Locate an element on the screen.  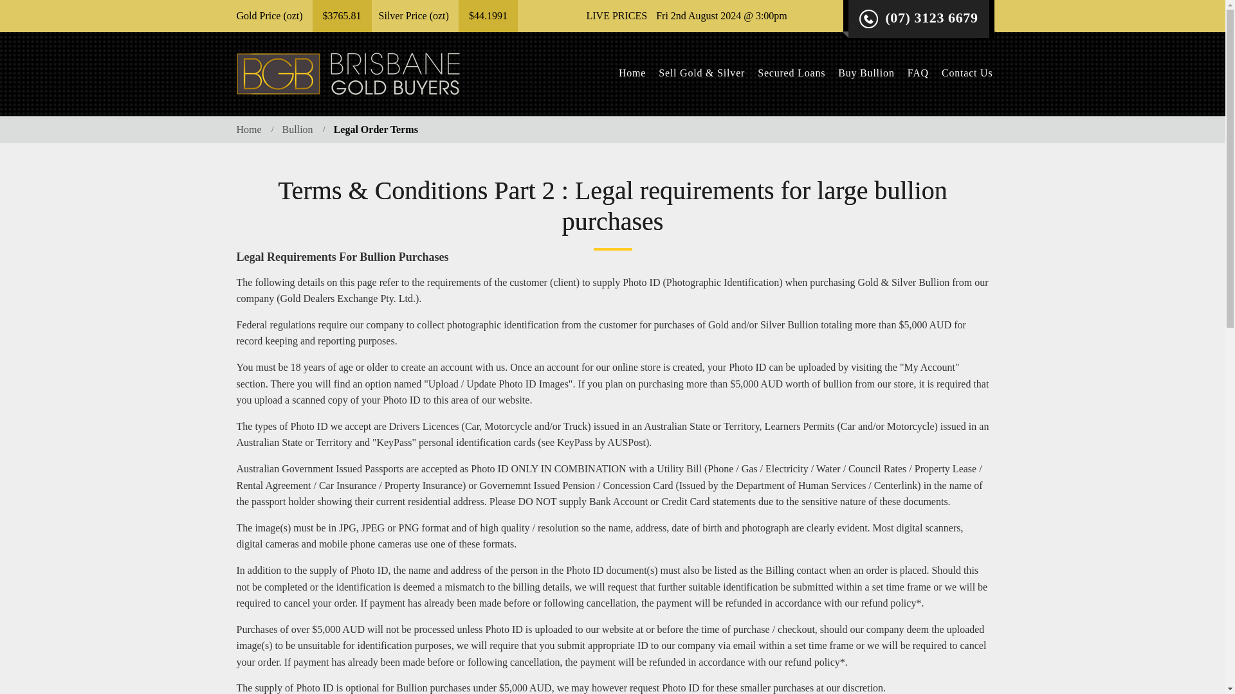
Brisbane Gold Buyers is located at coordinates (348, 73).